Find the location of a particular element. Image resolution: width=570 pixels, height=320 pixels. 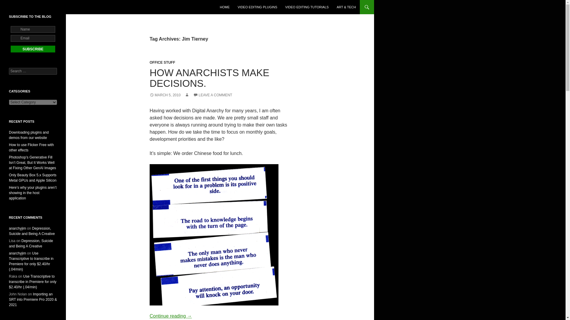

030210-fortunesSMbl is located at coordinates (214, 235).